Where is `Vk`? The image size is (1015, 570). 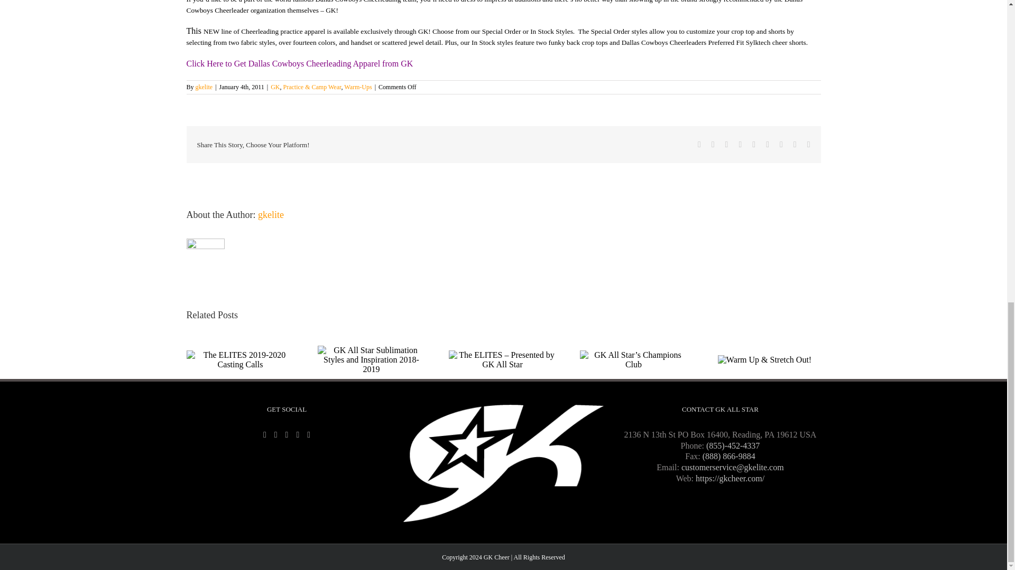 Vk is located at coordinates (795, 144).